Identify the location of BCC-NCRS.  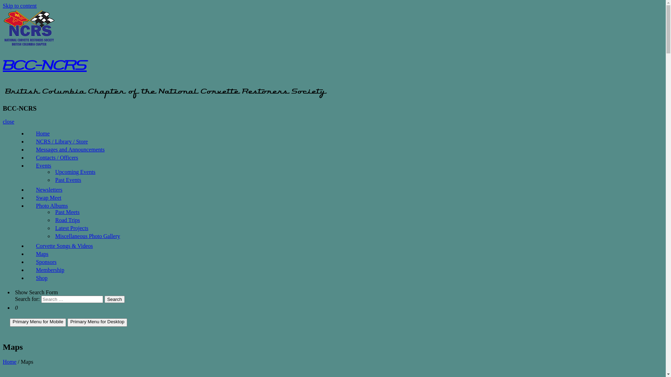
(45, 68).